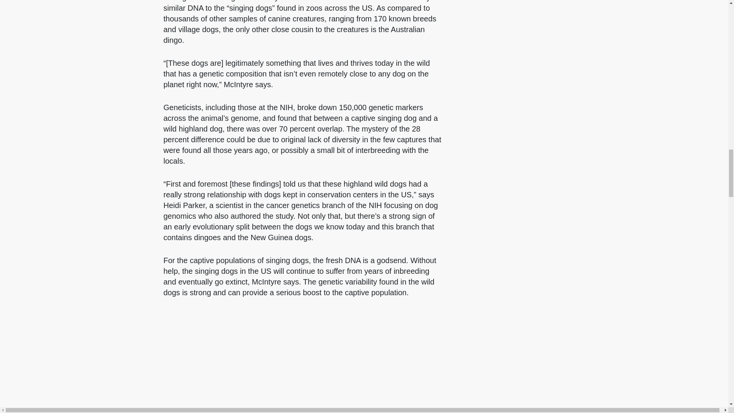  Describe the element at coordinates (303, 370) in the screenshot. I see `3rd party ad content` at that location.